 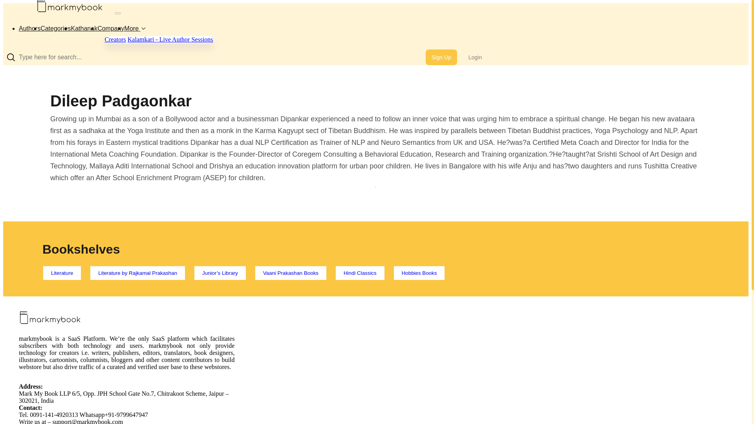 What do you see at coordinates (134, 28) in the screenshot?
I see `More` at bounding box center [134, 28].